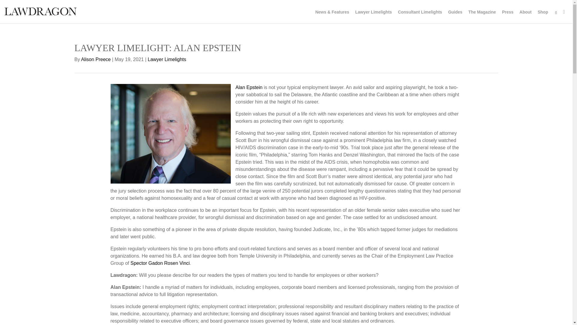  What do you see at coordinates (160, 263) in the screenshot?
I see `Spector Gadon Rosen Vinci` at bounding box center [160, 263].